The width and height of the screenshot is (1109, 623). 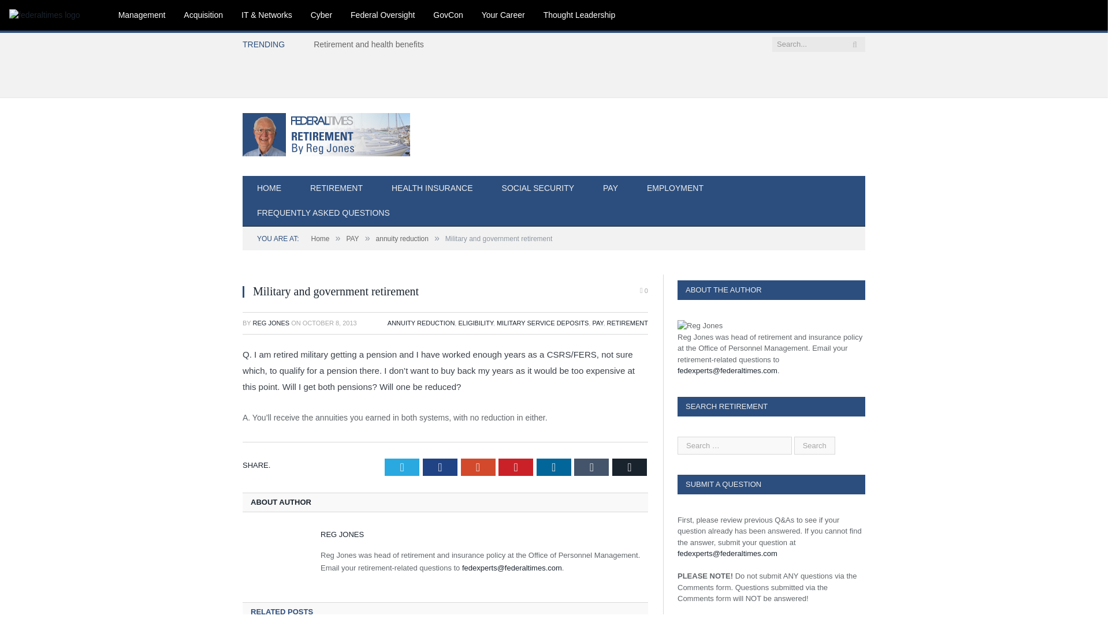 I want to click on ELIGIBILITY, so click(x=475, y=323).